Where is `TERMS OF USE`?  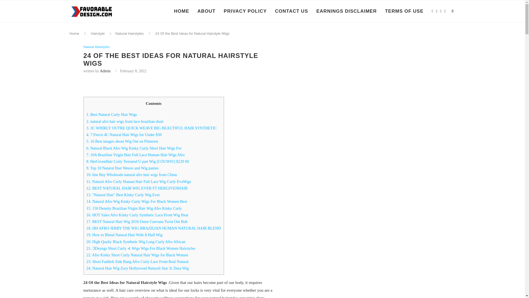 TERMS OF USE is located at coordinates (404, 11).